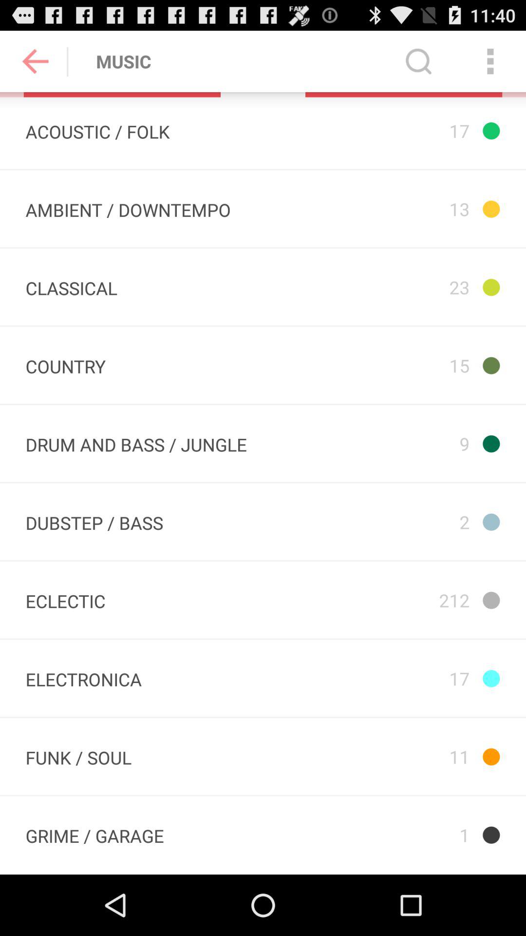 Image resolution: width=526 pixels, height=936 pixels. Describe the element at coordinates (128, 209) in the screenshot. I see `tap the item above the classical item` at that location.